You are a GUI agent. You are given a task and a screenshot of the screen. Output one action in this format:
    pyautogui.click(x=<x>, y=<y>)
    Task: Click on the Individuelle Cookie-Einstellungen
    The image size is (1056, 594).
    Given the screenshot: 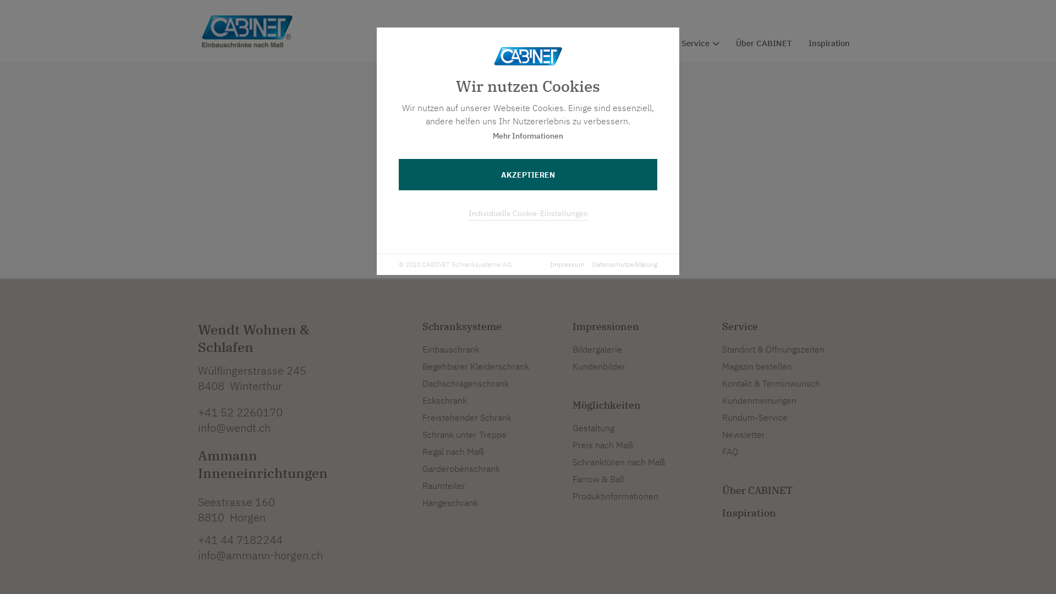 What is the action you would take?
    pyautogui.click(x=528, y=213)
    